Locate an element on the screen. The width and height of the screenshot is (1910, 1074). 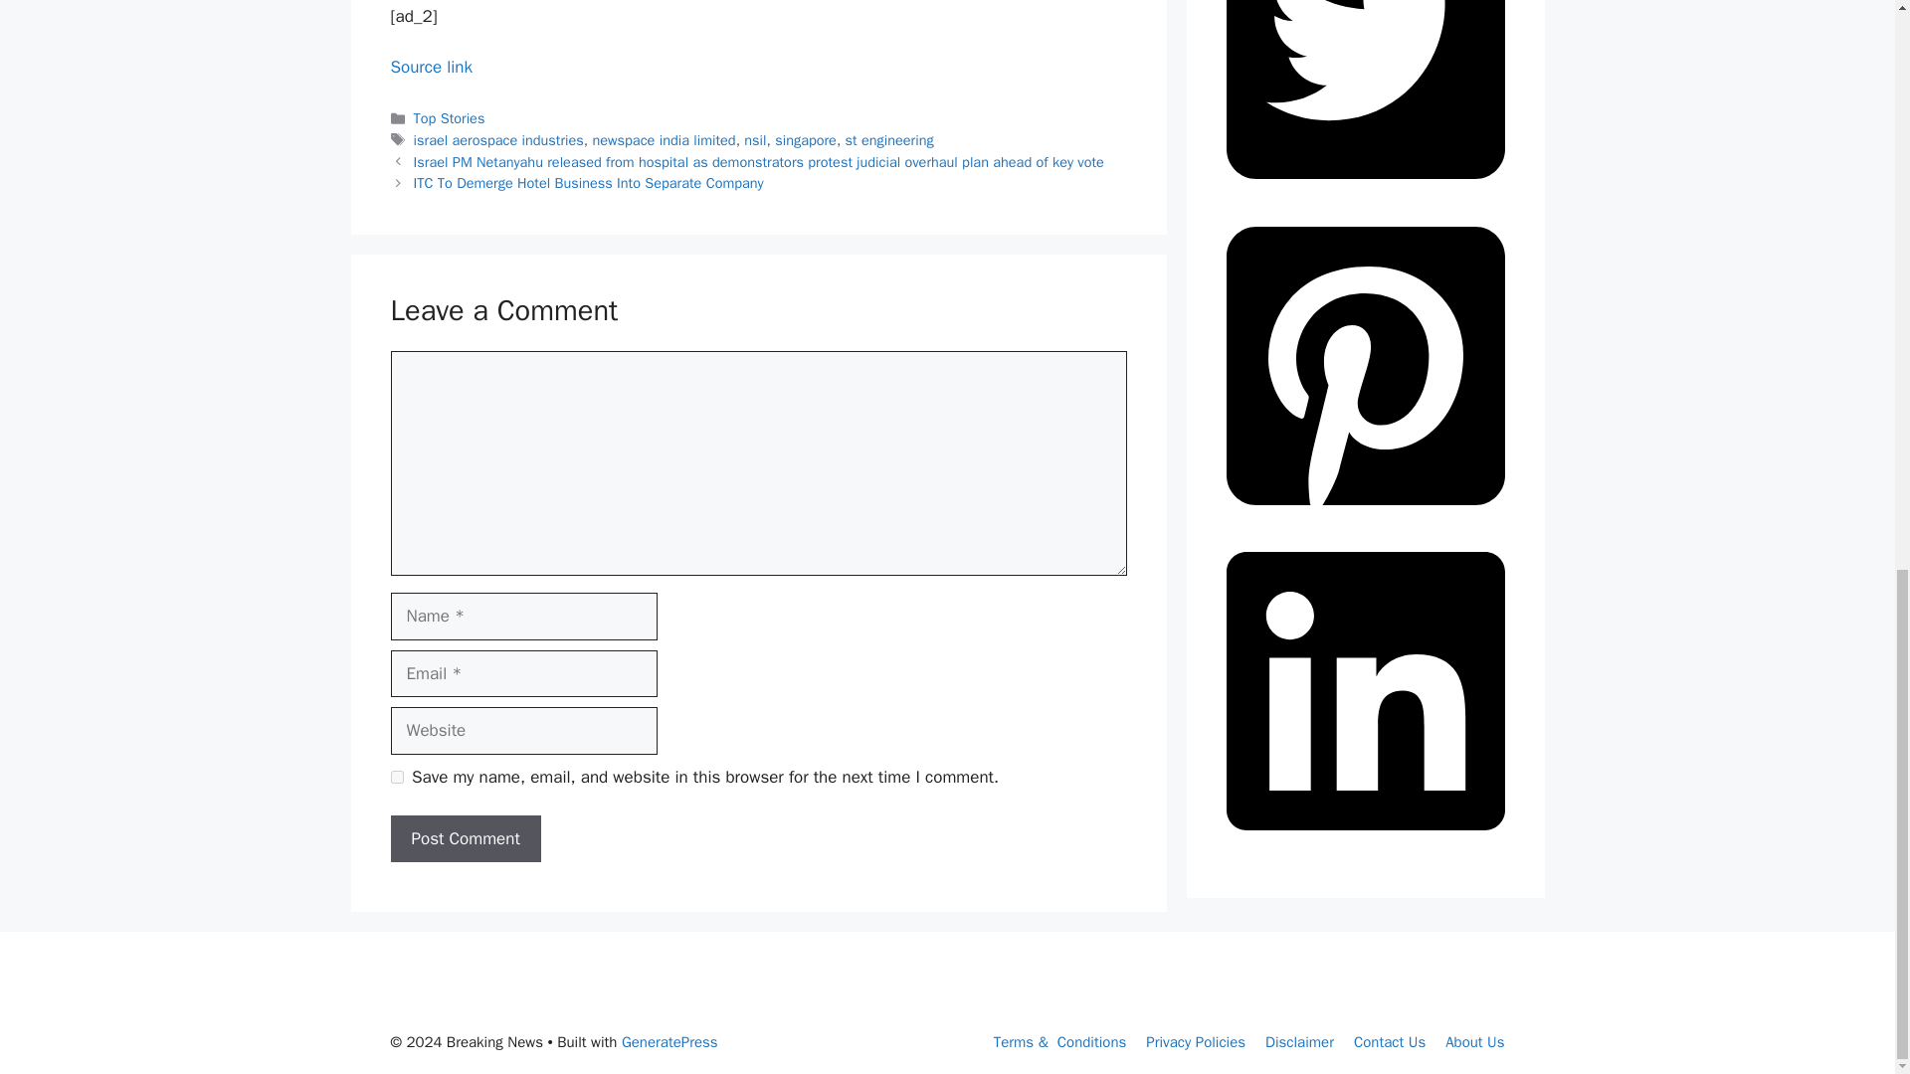
Post Comment is located at coordinates (465, 839).